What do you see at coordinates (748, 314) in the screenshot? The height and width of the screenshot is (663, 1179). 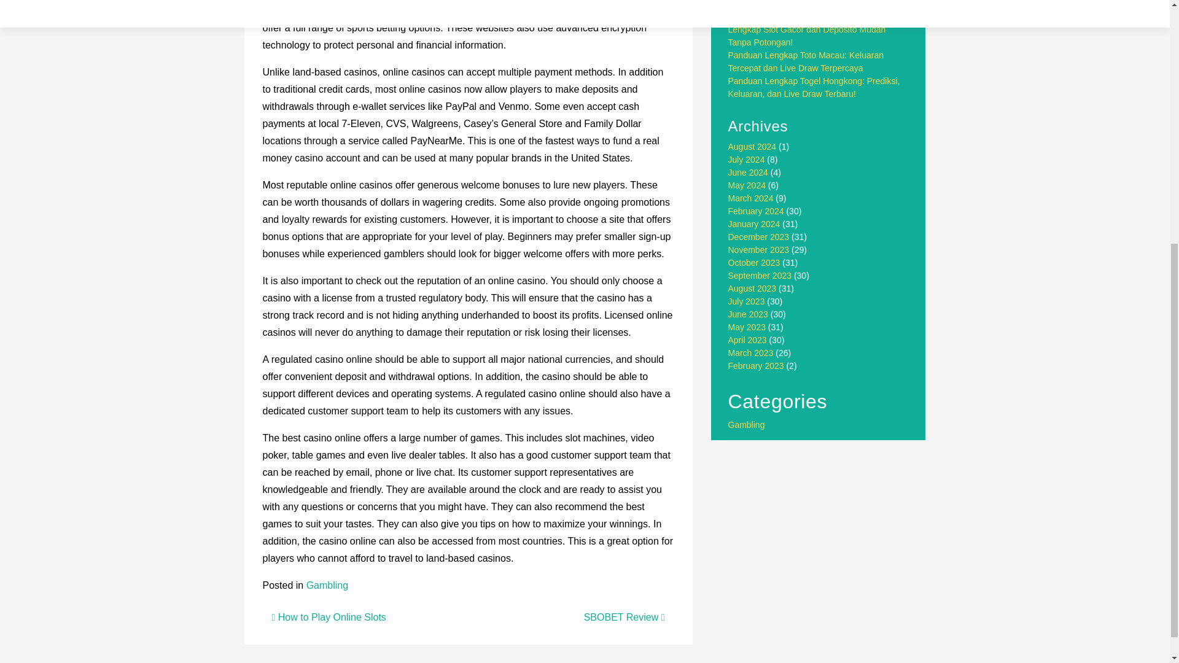 I see `June 2023` at bounding box center [748, 314].